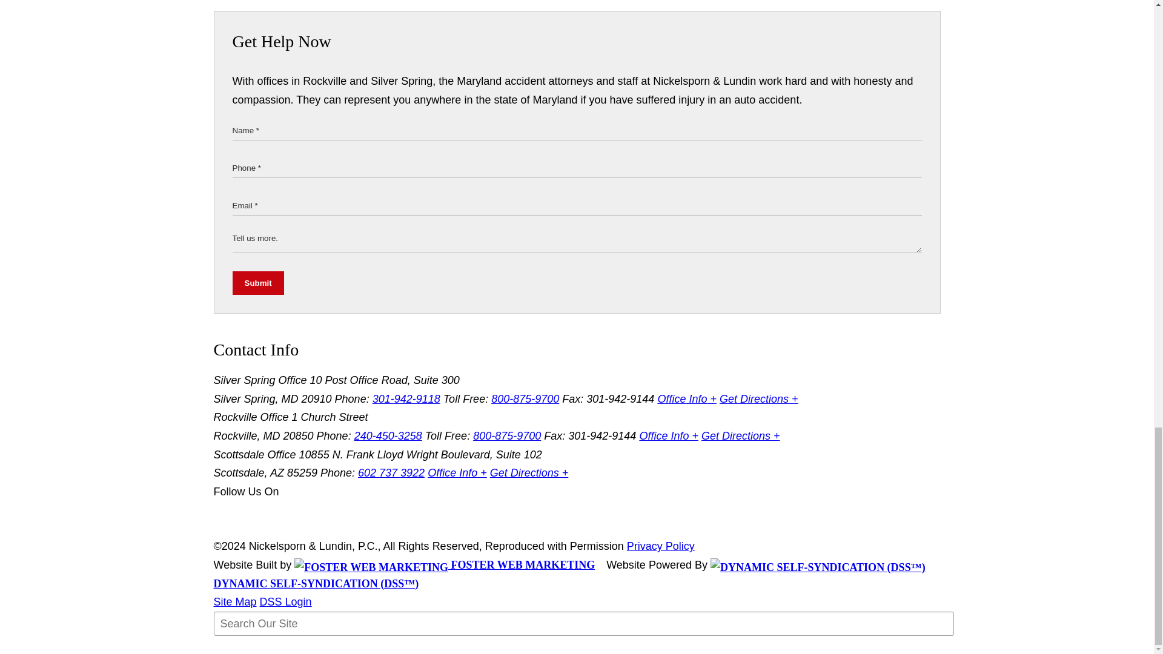  What do you see at coordinates (525, 398) in the screenshot?
I see `800-875-9700` at bounding box center [525, 398].